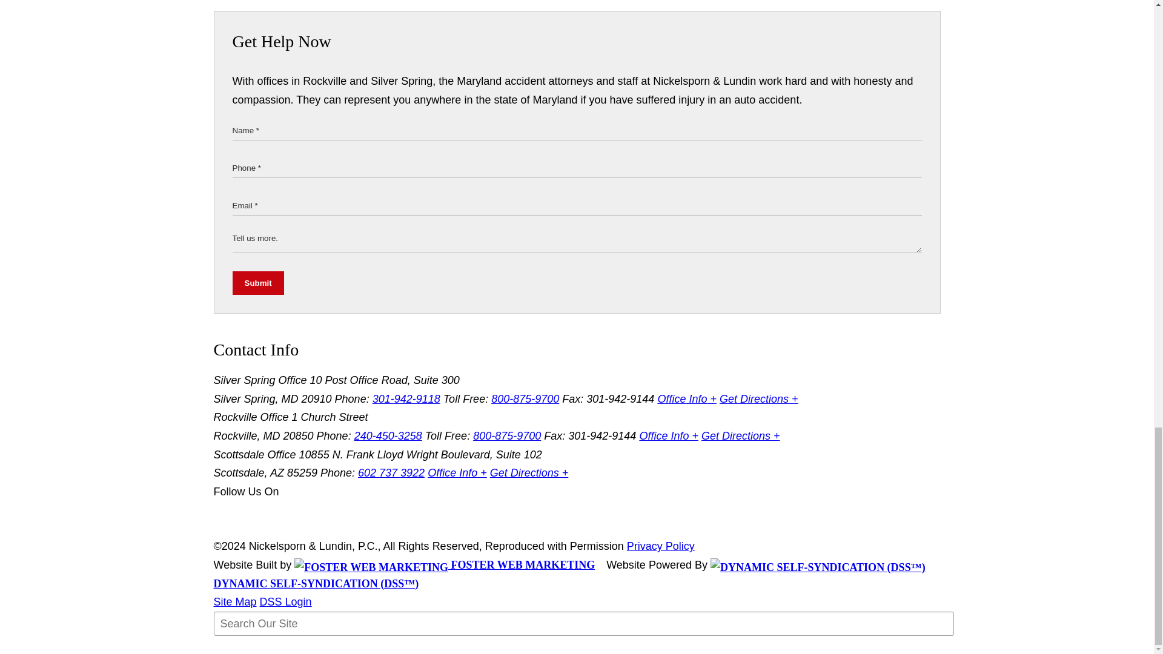  What do you see at coordinates (525, 398) in the screenshot?
I see `800-875-9700` at bounding box center [525, 398].